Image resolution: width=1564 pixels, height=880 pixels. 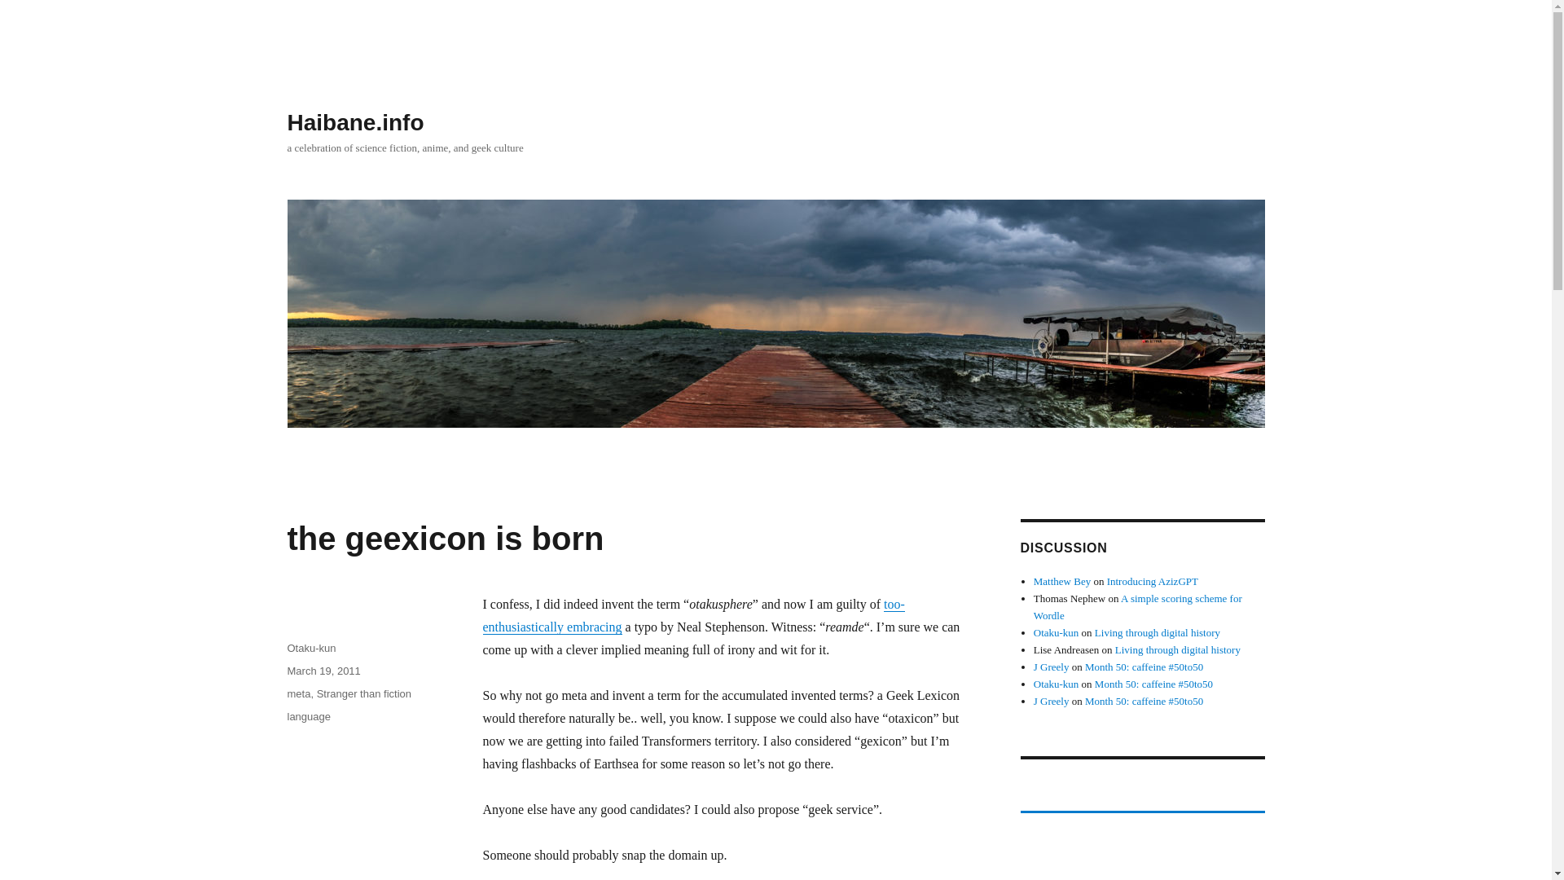 I want to click on Introducing AzizGPT, so click(x=1152, y=582).